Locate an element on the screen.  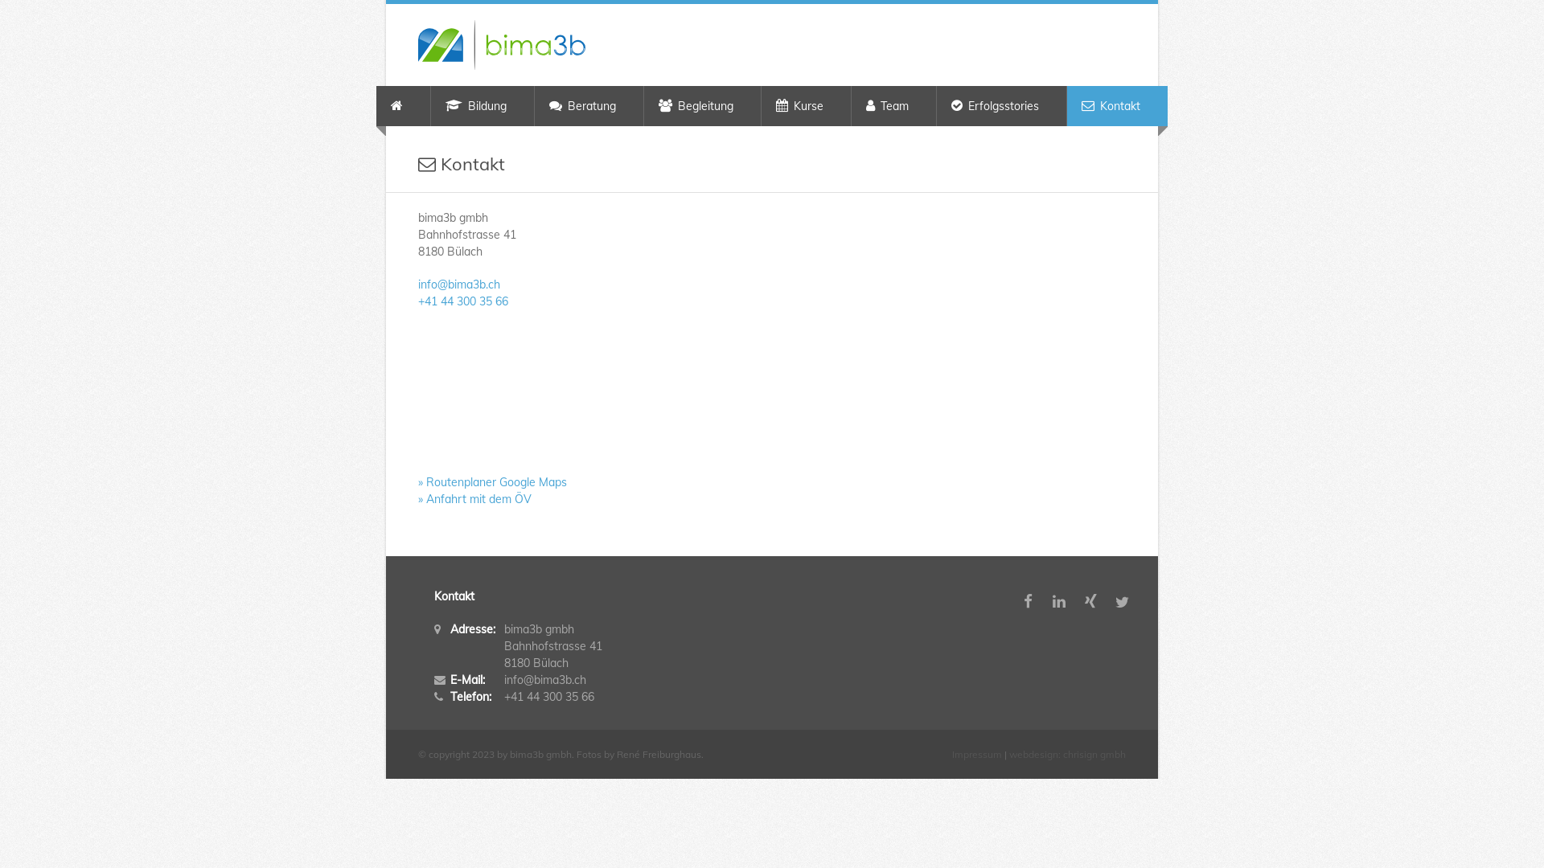
webdesign: chrisign gmbh is located at coordinates (1068, 754).